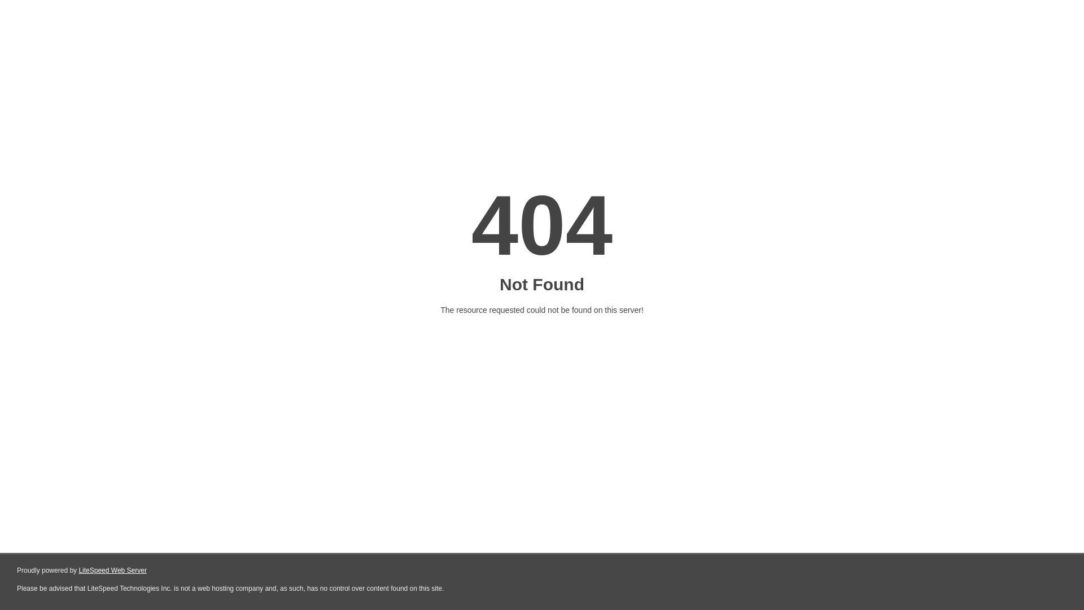  What do you see at coordinates (113, 570) in the screenshot?
I see `LiteSpeed Web Server` at bounding box center [113, 570].